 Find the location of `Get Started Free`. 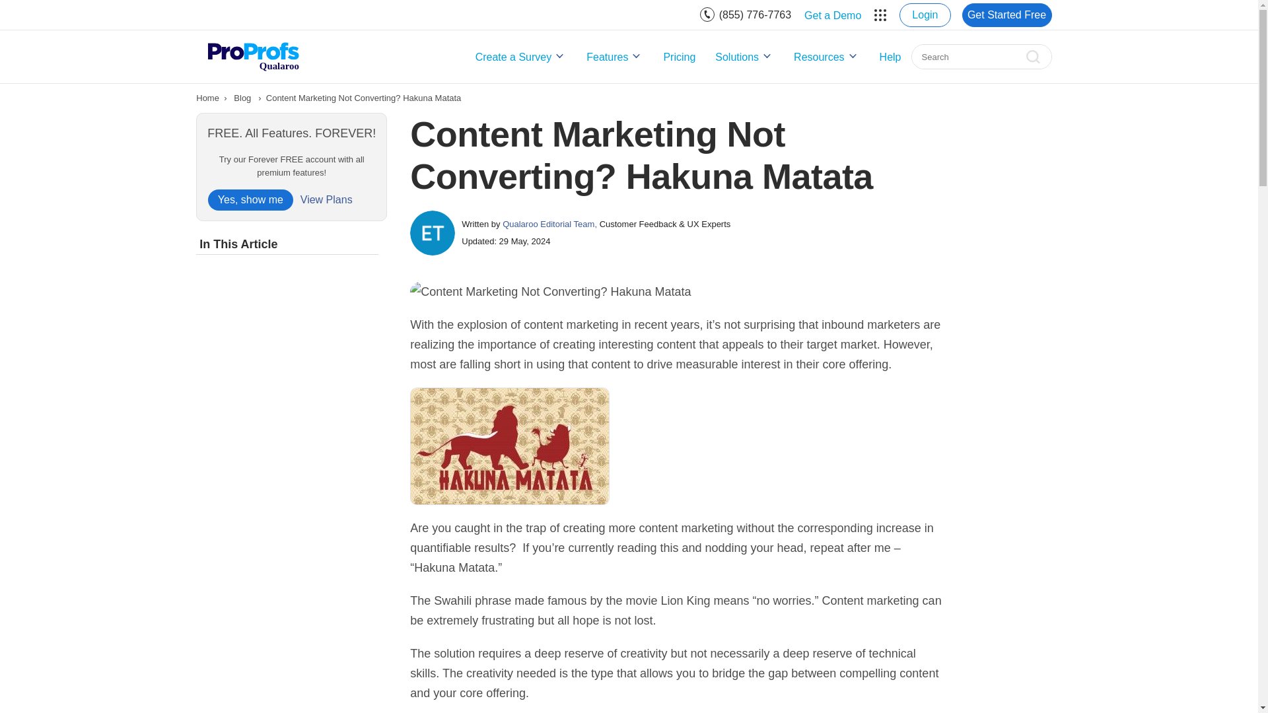

Get Started Free is located at coordinates (1006, 15).